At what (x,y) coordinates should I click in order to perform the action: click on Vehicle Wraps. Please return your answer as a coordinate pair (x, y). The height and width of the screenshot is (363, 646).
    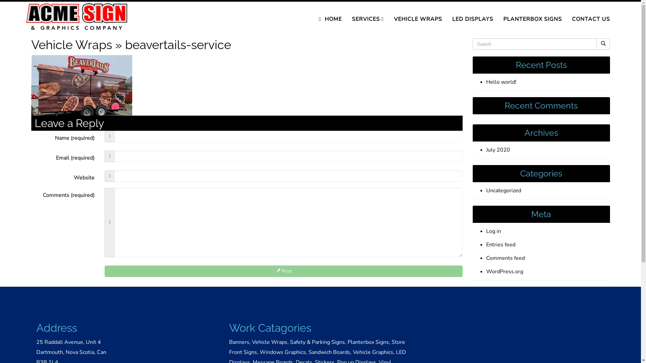
    Looking at the image, I should click on (71, 45).